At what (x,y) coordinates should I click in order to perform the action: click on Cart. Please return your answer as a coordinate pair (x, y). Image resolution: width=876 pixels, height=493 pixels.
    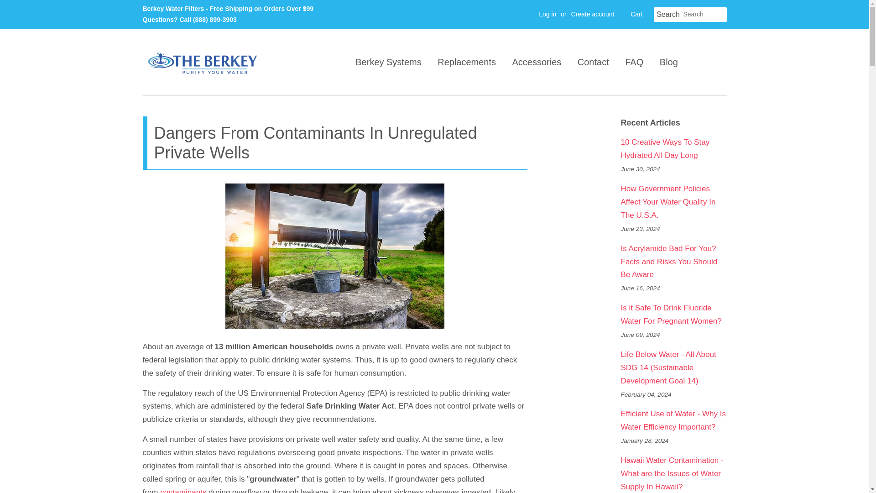
    Looking at the image, I should click on (636, 15).